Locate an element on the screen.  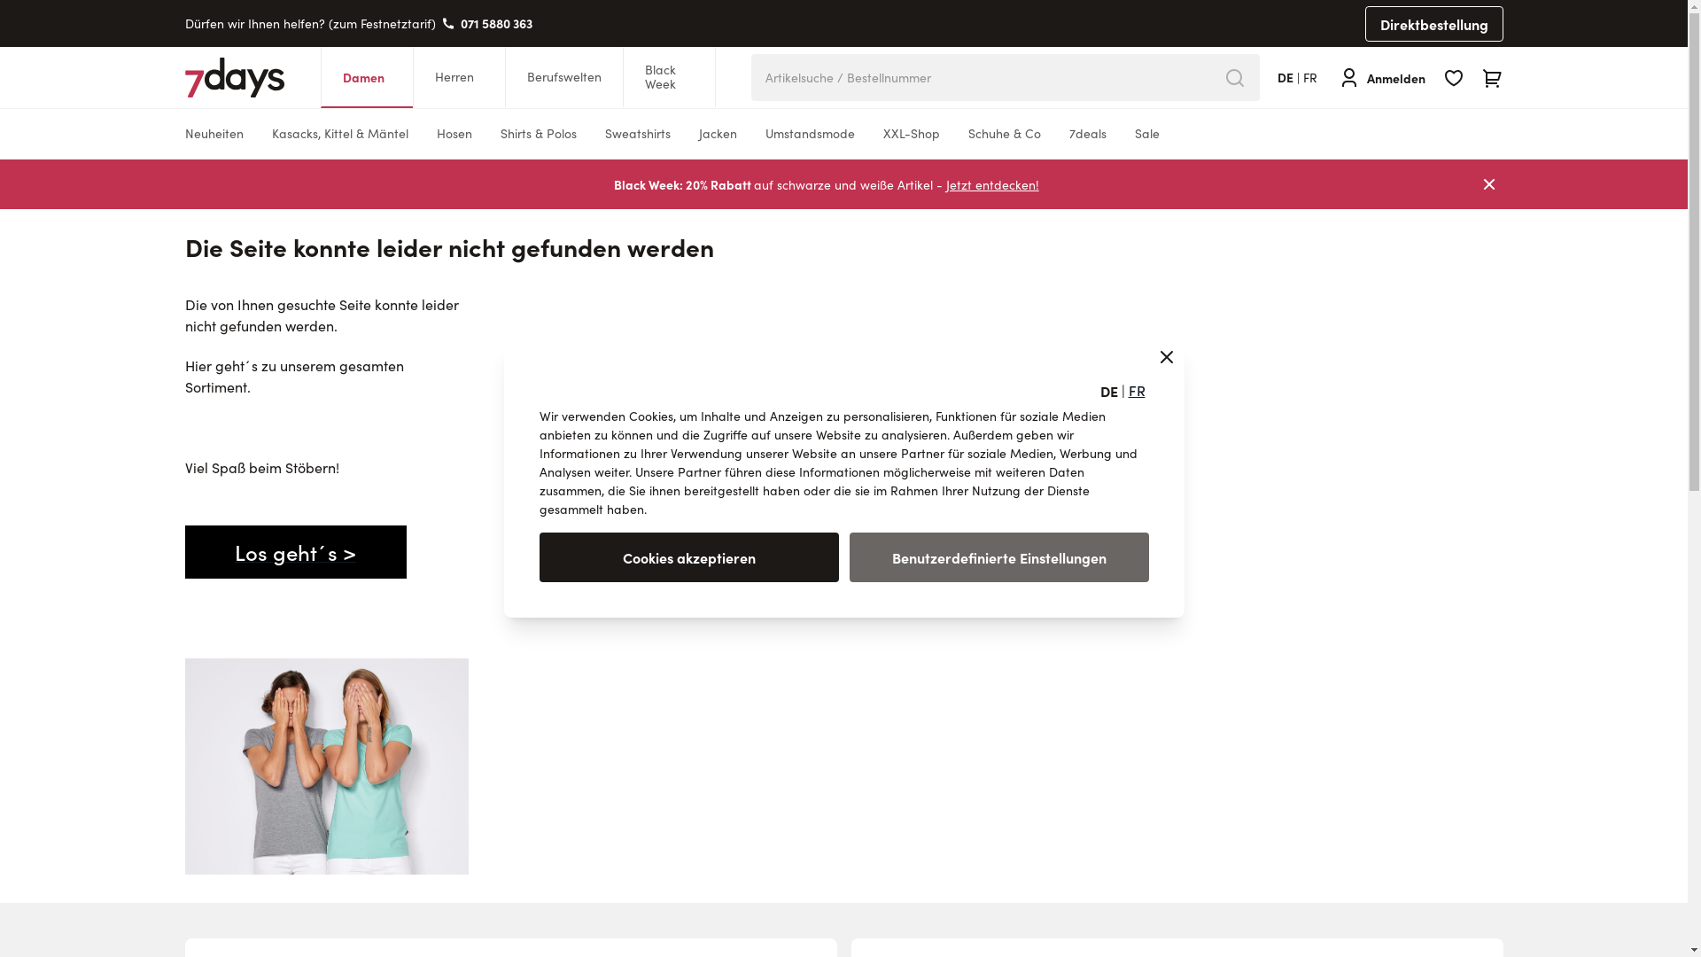
Neuheiten is located at coordinates (214, 134).